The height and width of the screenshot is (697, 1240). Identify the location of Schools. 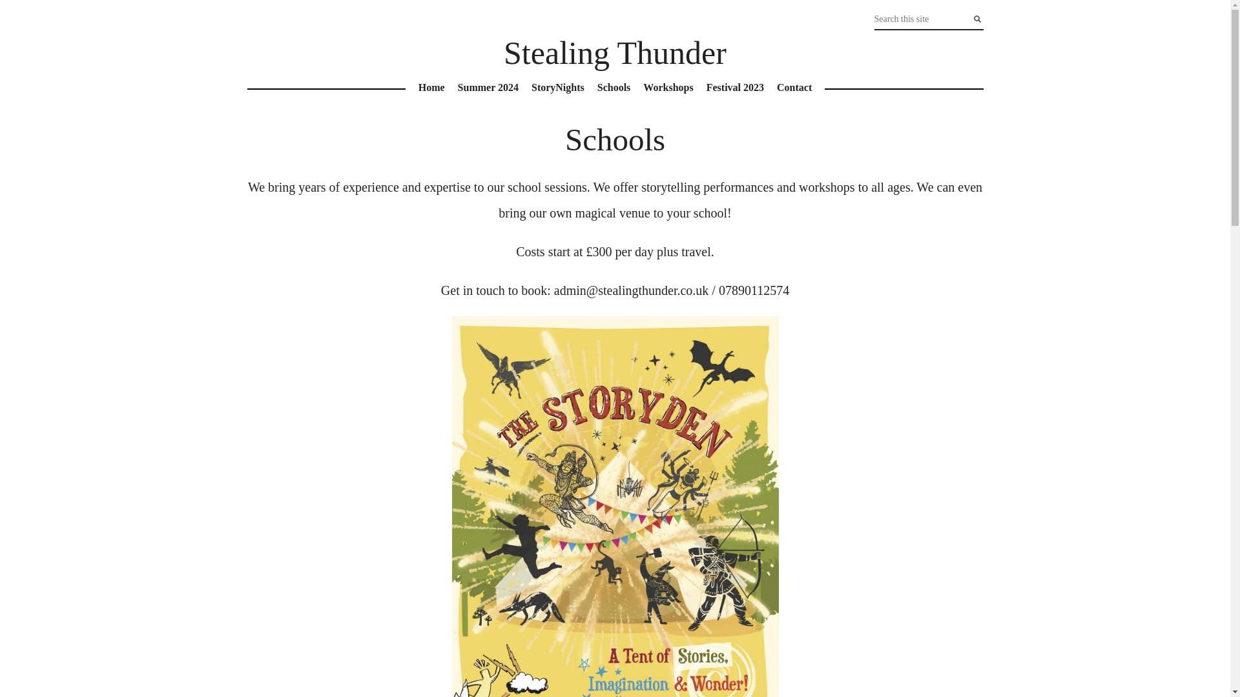
(615, 139).